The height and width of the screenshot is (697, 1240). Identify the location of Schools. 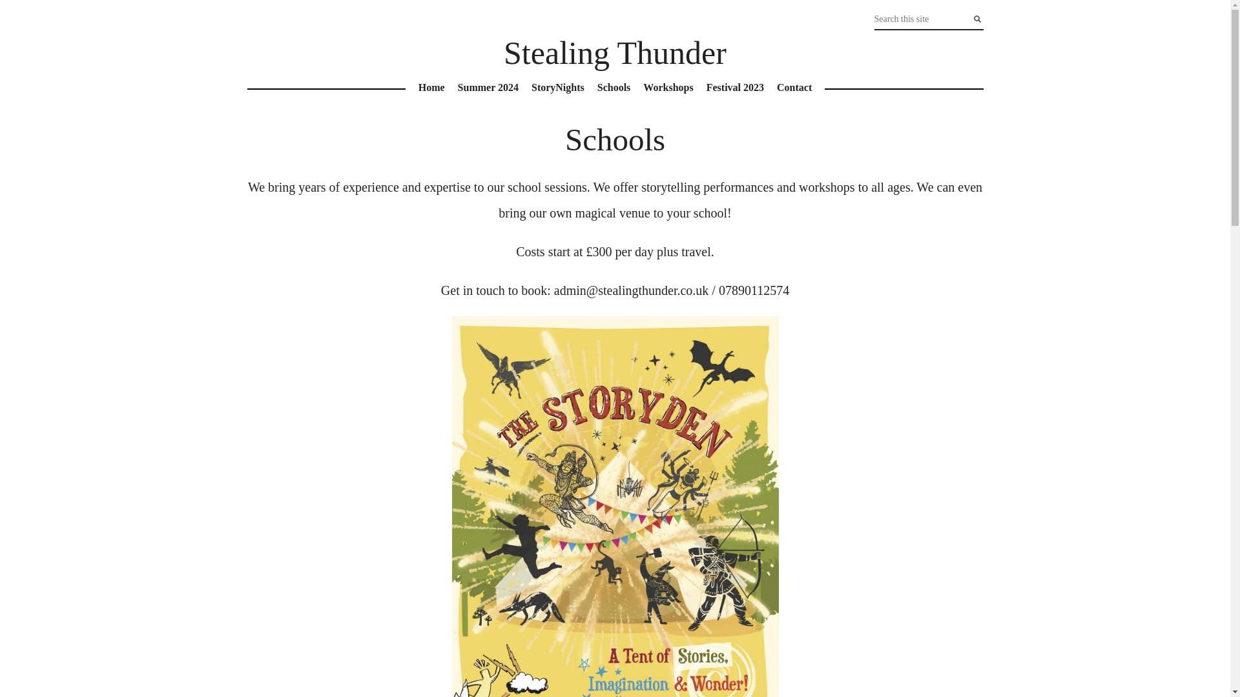
(615, 139).